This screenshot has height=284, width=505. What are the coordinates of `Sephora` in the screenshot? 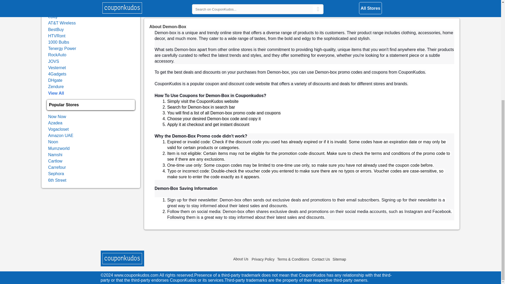 It's located at (56, 174).